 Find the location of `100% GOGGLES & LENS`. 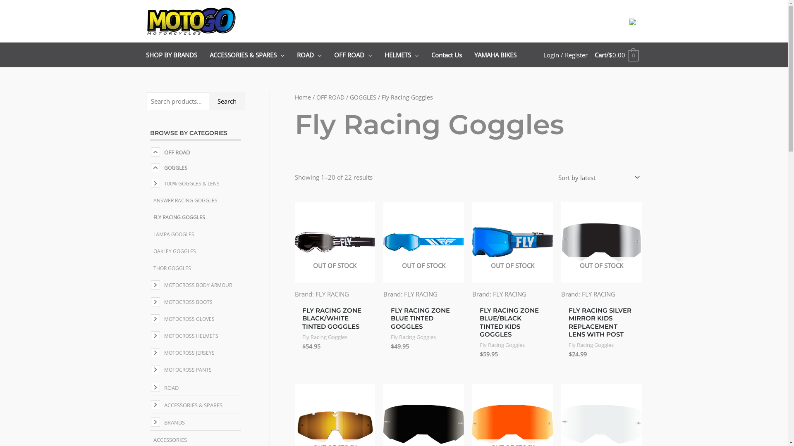

100% GOGGLES & LENS is located at coordinates (190, 183).